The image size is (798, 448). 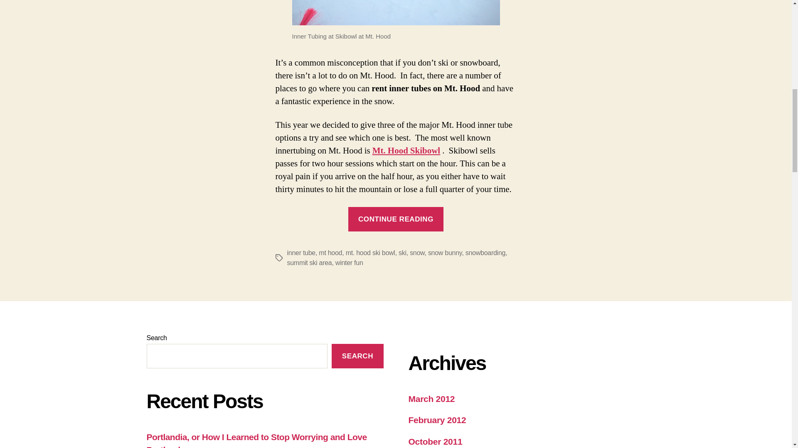 What do you see at coordinates (301, 252) in the screenshot?
I see `inner tube` at bounding box center [301, 252].